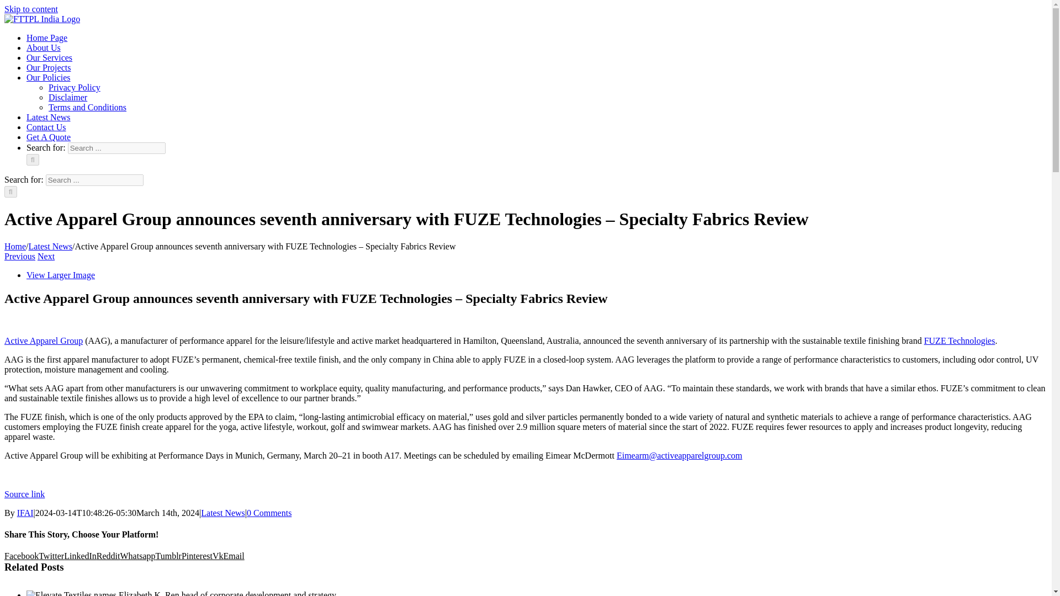 Image resolution: width=1060 pixels, height=596 pixels. Describe the element at coordinates (197, 556) in the screenshot. I see `Pinterest` at that location.